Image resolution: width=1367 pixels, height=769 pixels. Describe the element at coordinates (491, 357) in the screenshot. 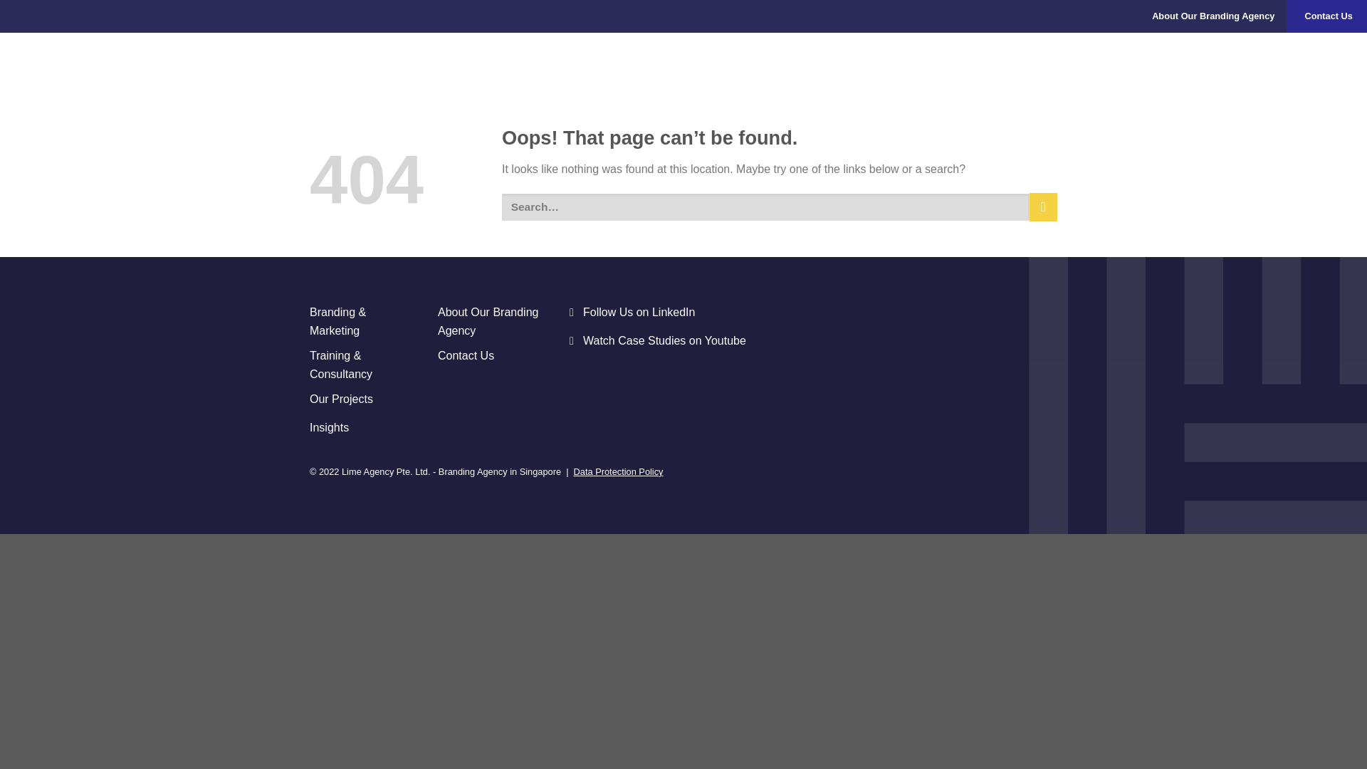

I see `Contact Us` at that location.